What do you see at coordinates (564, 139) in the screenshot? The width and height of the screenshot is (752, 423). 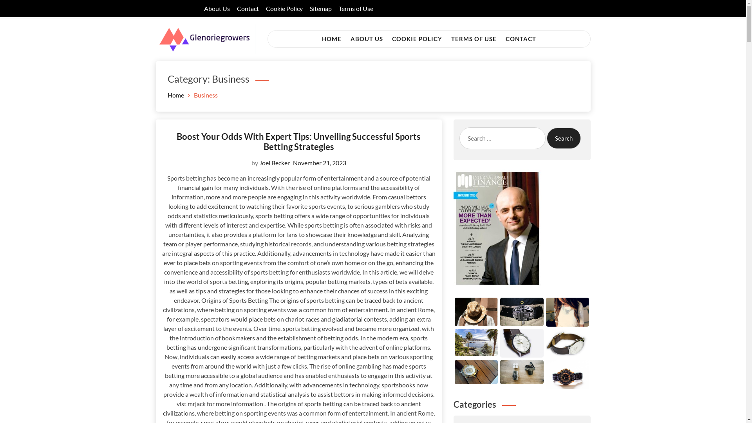 I see `Search` at bounding box center [564, 139].